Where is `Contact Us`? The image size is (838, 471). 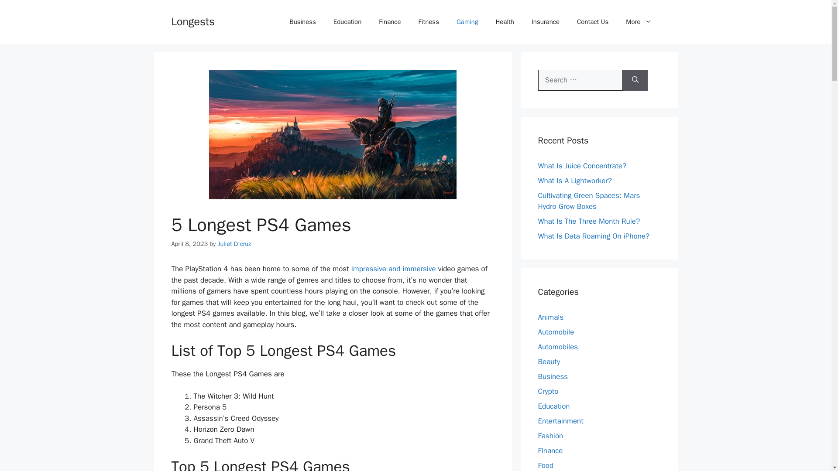 Contact Us is located at coordinates (592, 22).